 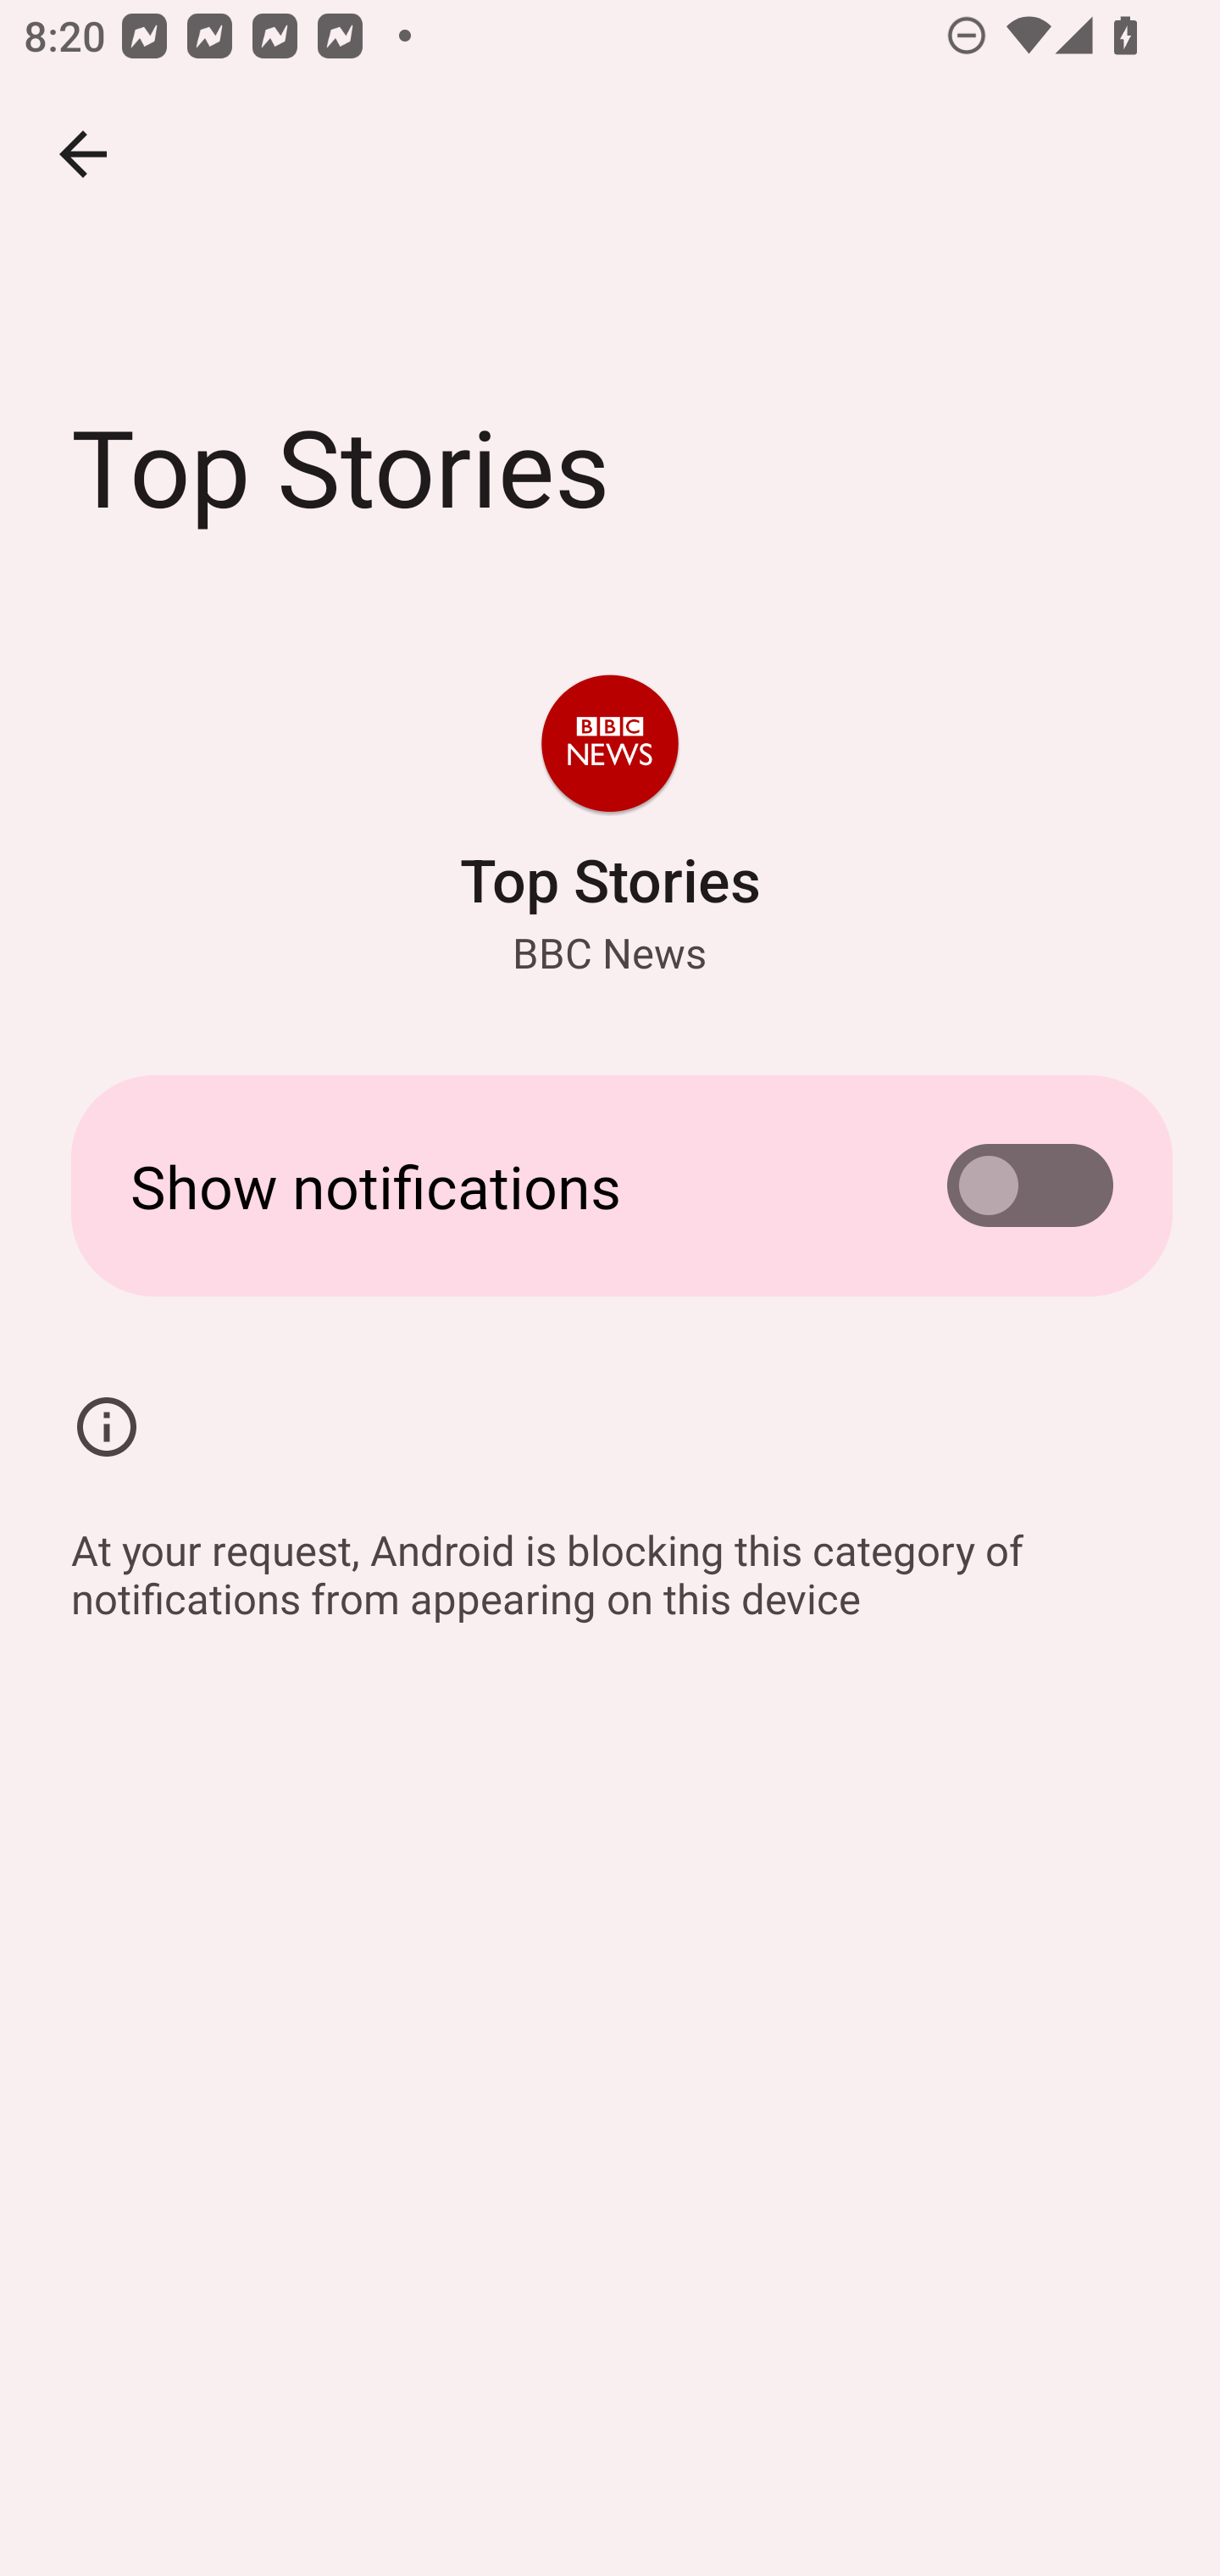 I want to click on Top Stories BBC News, so click(x=610, y=828).